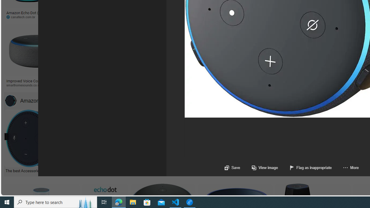 Image resolution: width=370 pixels, height=208 pixels. Describe the element at coordinates (310, 168) in the screenshot. I see `Flag as inappropriate` at that location.